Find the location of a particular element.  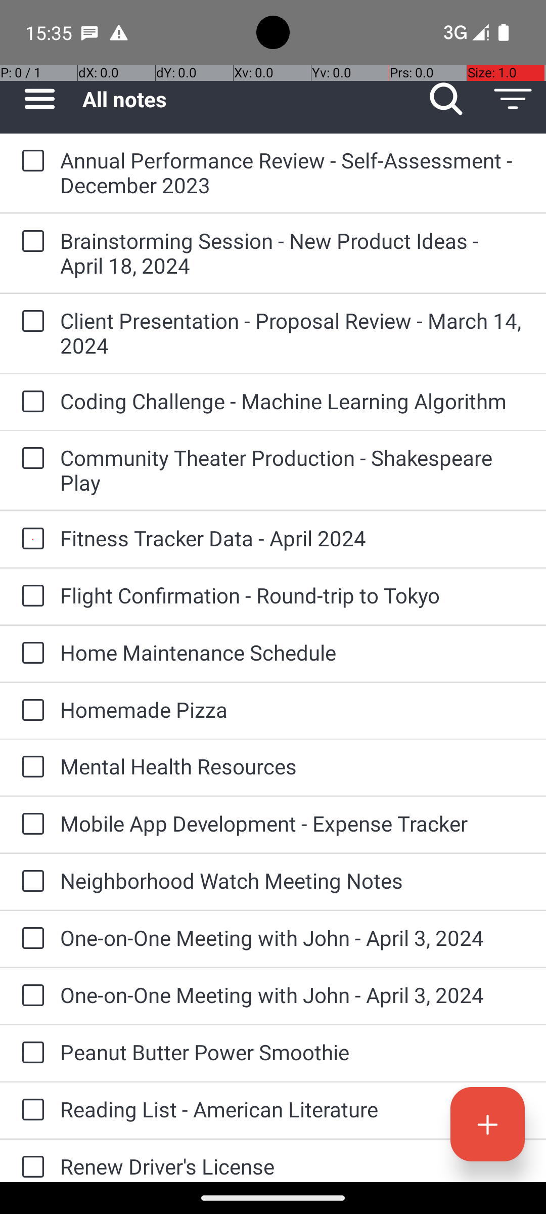

to-do: One-on-One Meeting with John - April 3, 2024 is located at coordinates (30, 939).